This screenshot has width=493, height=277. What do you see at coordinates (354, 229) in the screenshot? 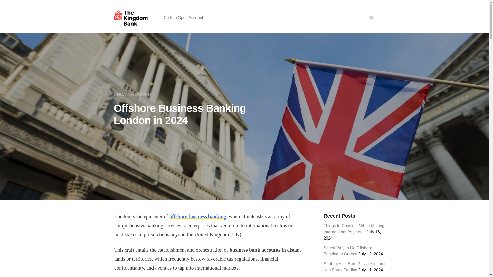
I see `Things to Consider When Making International Payments` at bounding box center [354, 229].